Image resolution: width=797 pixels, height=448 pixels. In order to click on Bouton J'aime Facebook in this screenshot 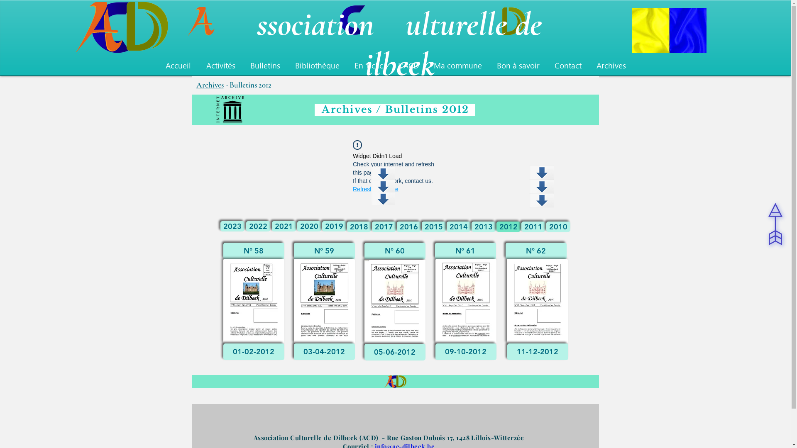, I will do `click(394, 49)`.